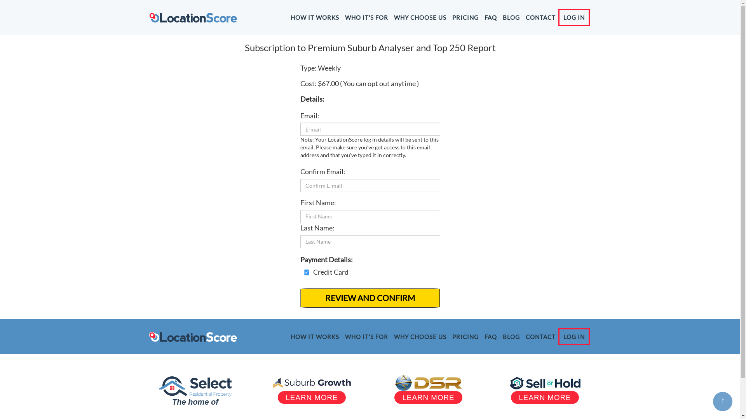 Image resolution: width=746 pixels, height=419 pixels. What do you see at coordinates (312, 397) in the screenshot?
I see `LEARN MORE` at bounding box center [312, 397].